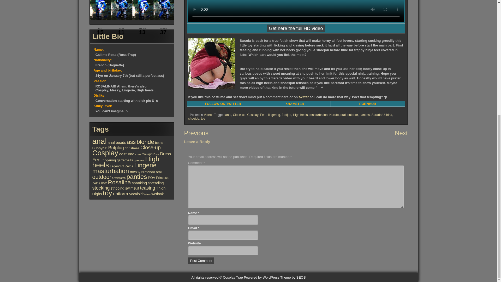 This screenshot has width=501, height=282. I want to click on panties, so click(365, 115).